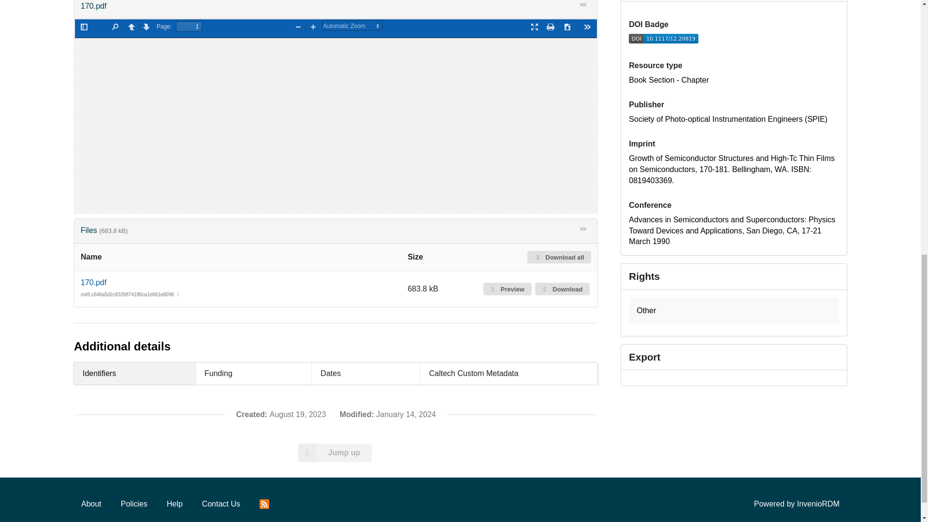  What do you see at coordinates (221, 504) in the screenshot?
I see `Contact Us` at bounding box center [221, 504].